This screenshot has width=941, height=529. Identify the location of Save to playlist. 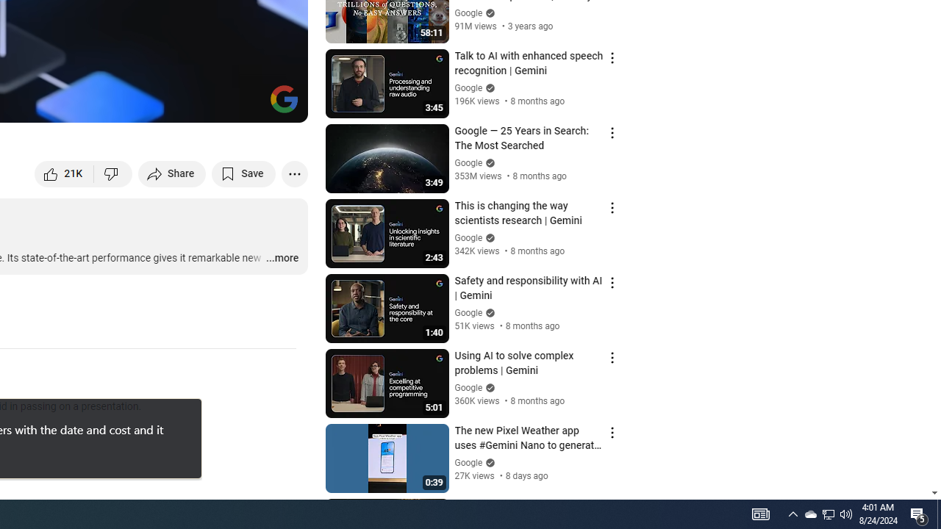
(244, 173).